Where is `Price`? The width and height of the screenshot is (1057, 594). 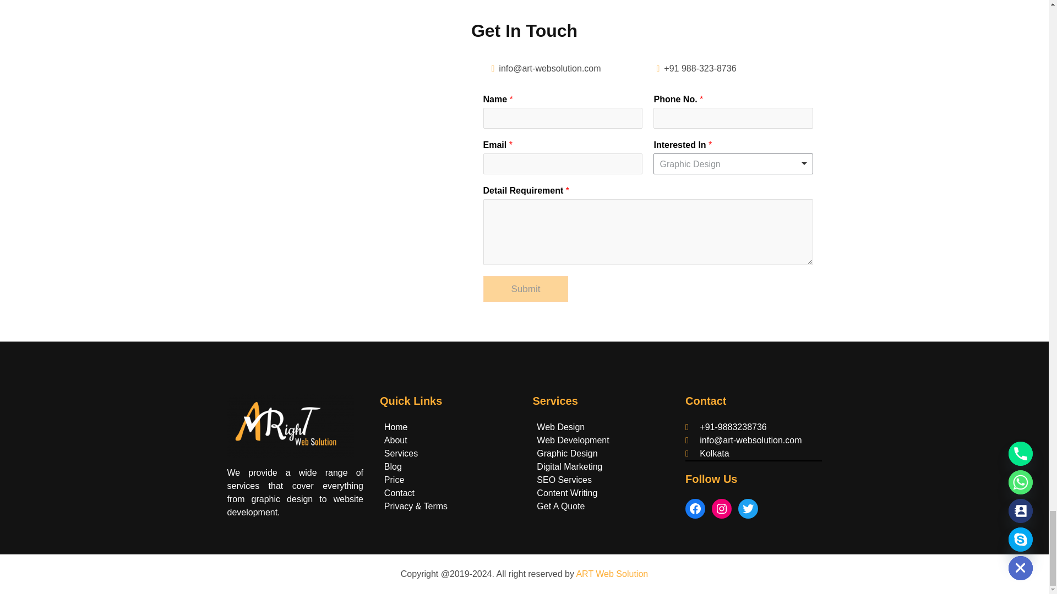 Price is located at coordinates (394, 480).